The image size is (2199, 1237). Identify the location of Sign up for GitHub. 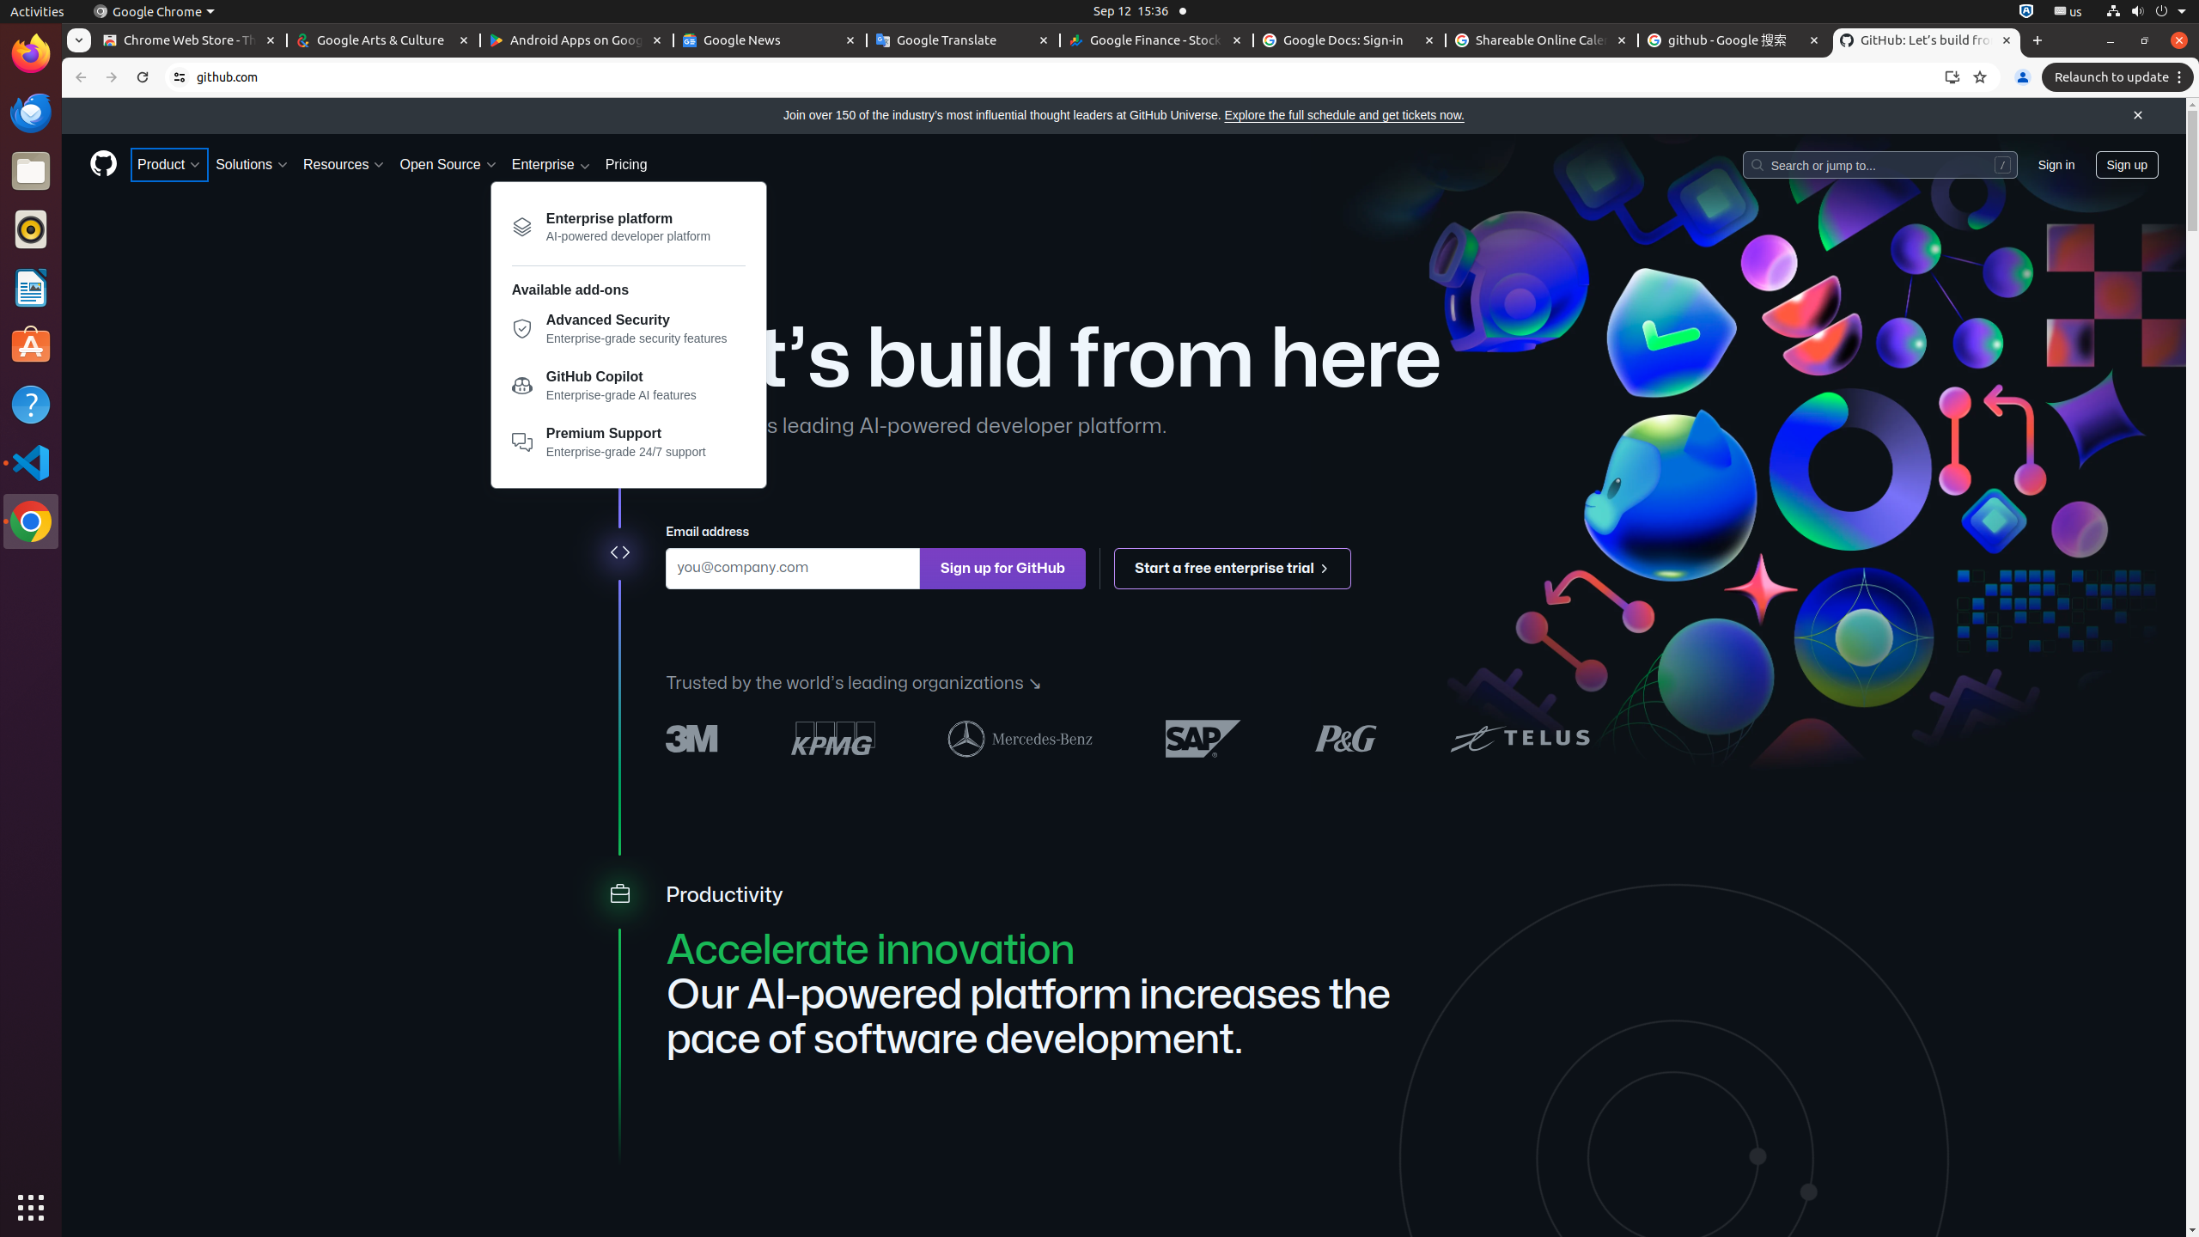
(1003, 569).